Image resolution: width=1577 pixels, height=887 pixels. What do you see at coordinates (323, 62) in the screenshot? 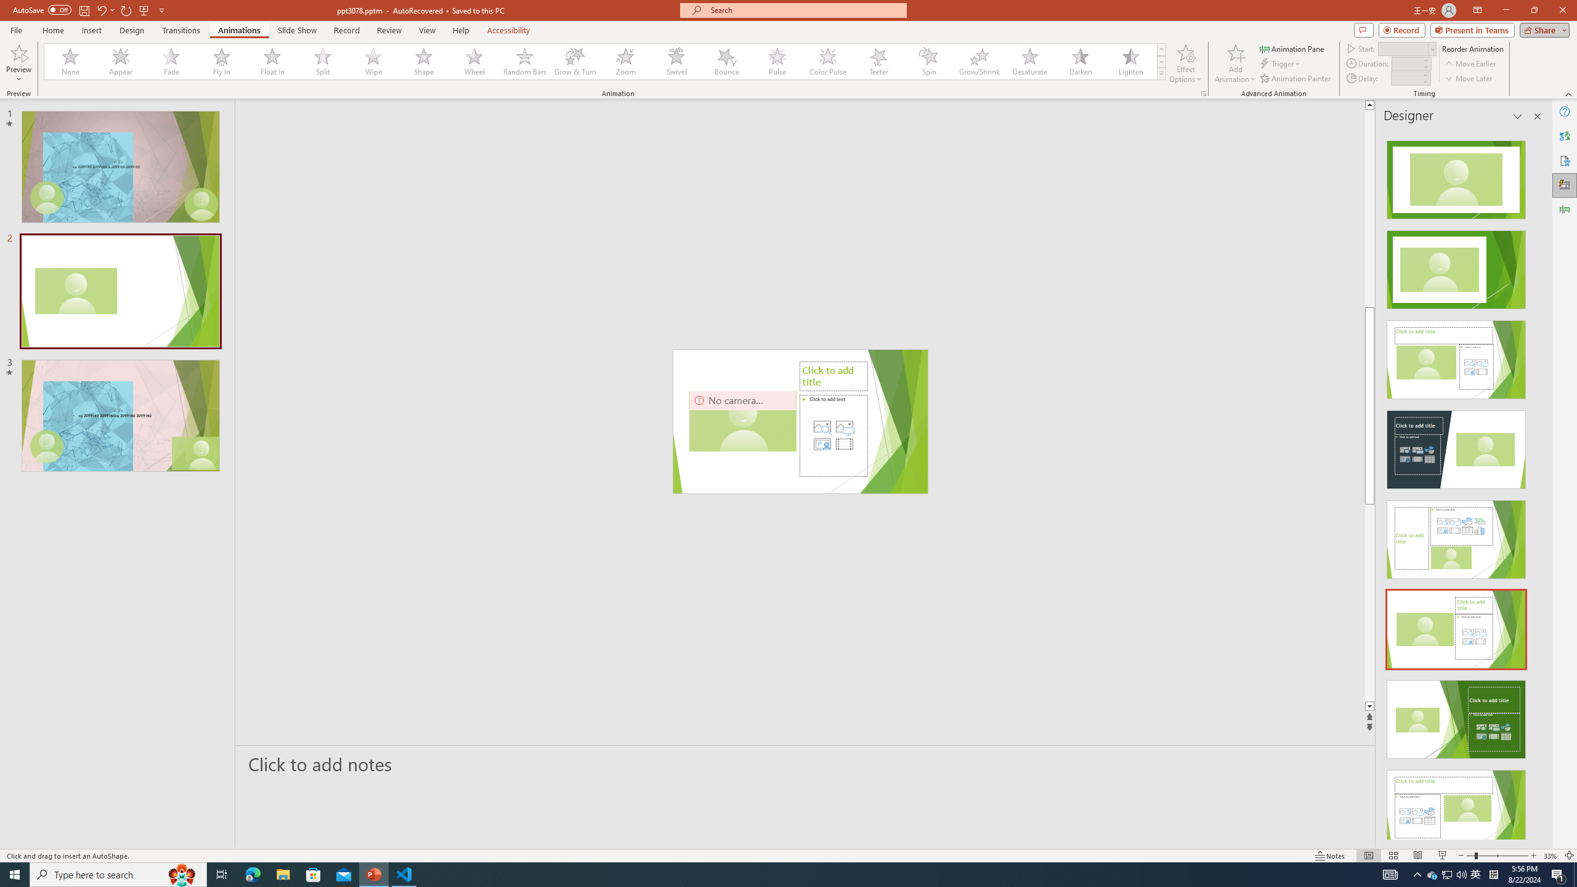
I see `Split` at bounding box center [323, 62].